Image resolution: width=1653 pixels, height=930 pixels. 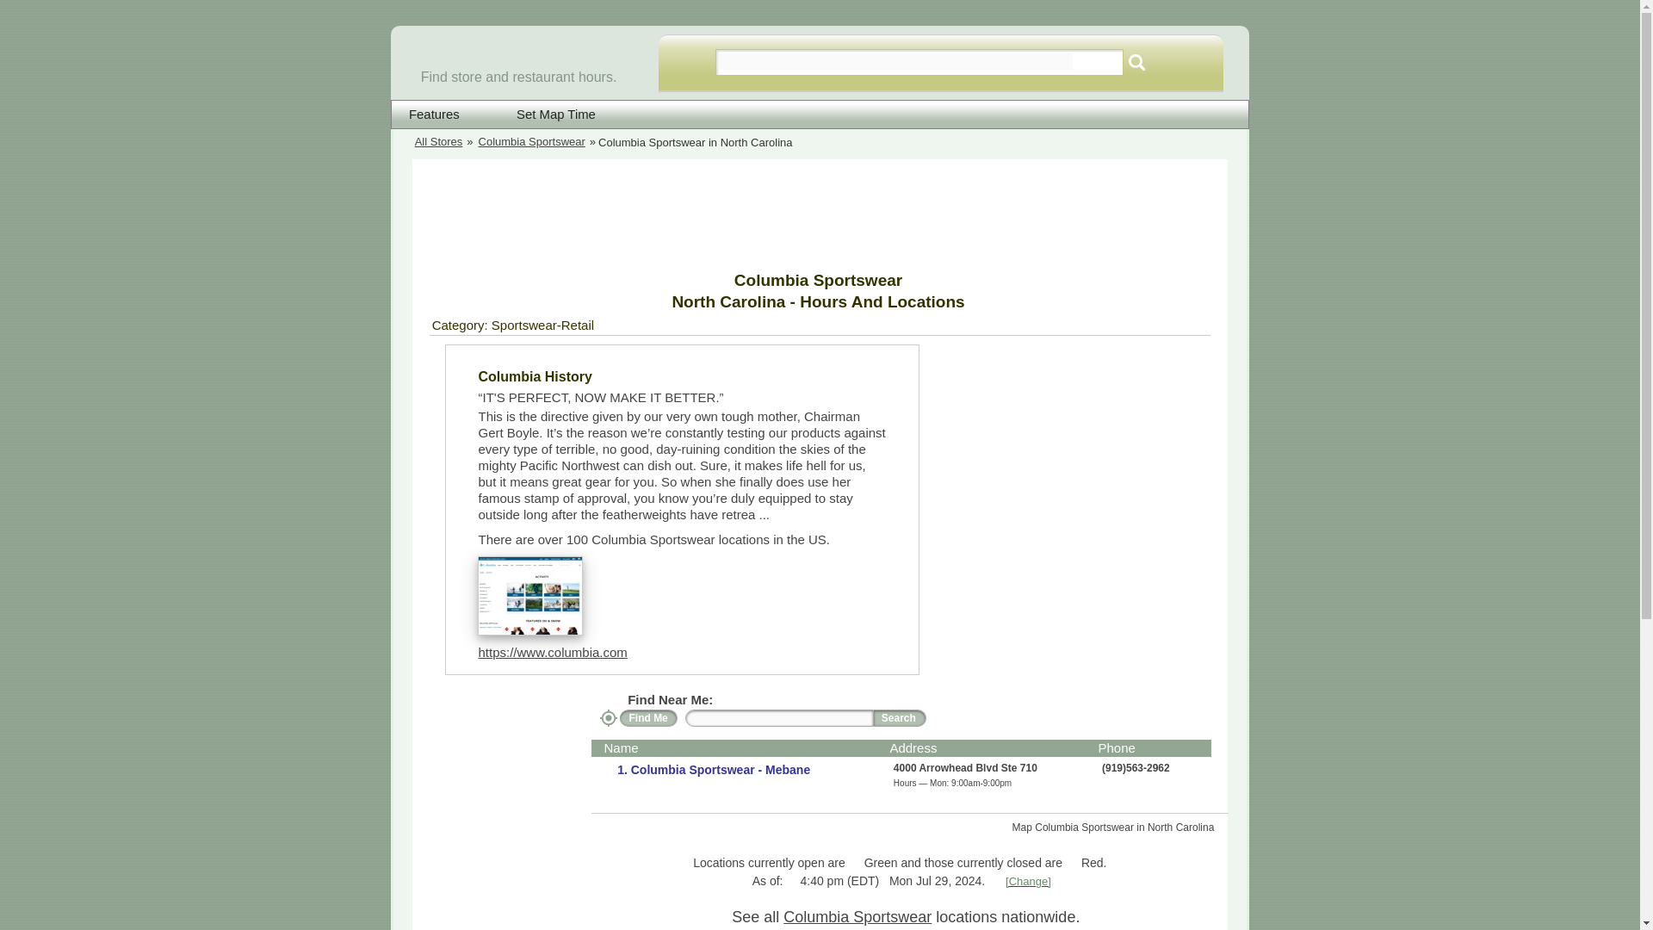 What do you see at coordinates (1136, 62) in the screenshot?
I see `Search` at bounding box center [1136, 62].